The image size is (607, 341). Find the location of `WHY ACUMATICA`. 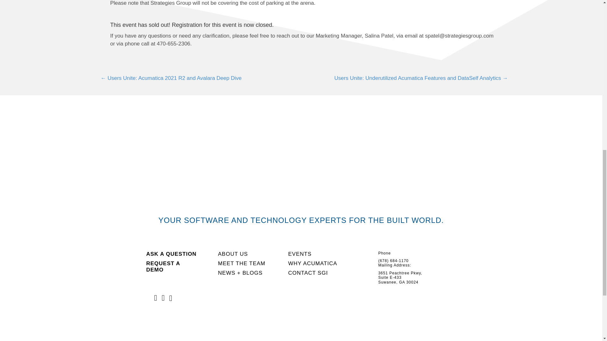

WHY ACUMATICA is located at coordinates (313, 263).